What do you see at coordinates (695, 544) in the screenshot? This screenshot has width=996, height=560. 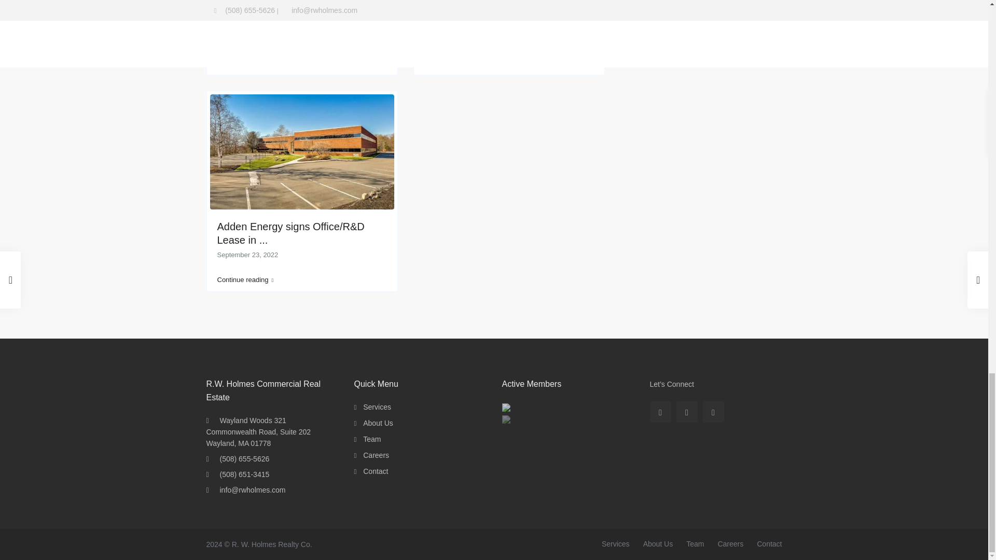 I see `Team` at bounding box center [695, 544].